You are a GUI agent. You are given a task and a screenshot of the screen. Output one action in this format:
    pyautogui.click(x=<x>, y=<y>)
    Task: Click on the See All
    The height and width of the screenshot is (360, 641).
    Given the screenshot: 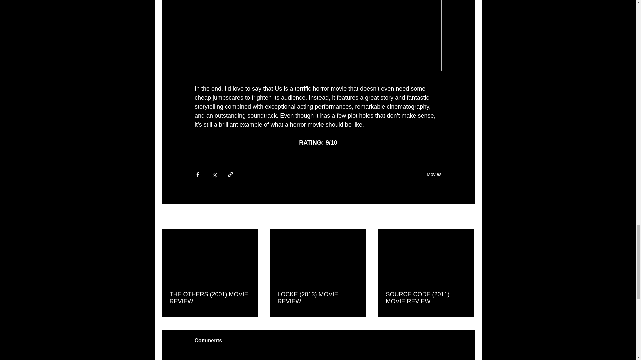 What is the action you would take?
    pyautogui.click(x=467, y=217)
    